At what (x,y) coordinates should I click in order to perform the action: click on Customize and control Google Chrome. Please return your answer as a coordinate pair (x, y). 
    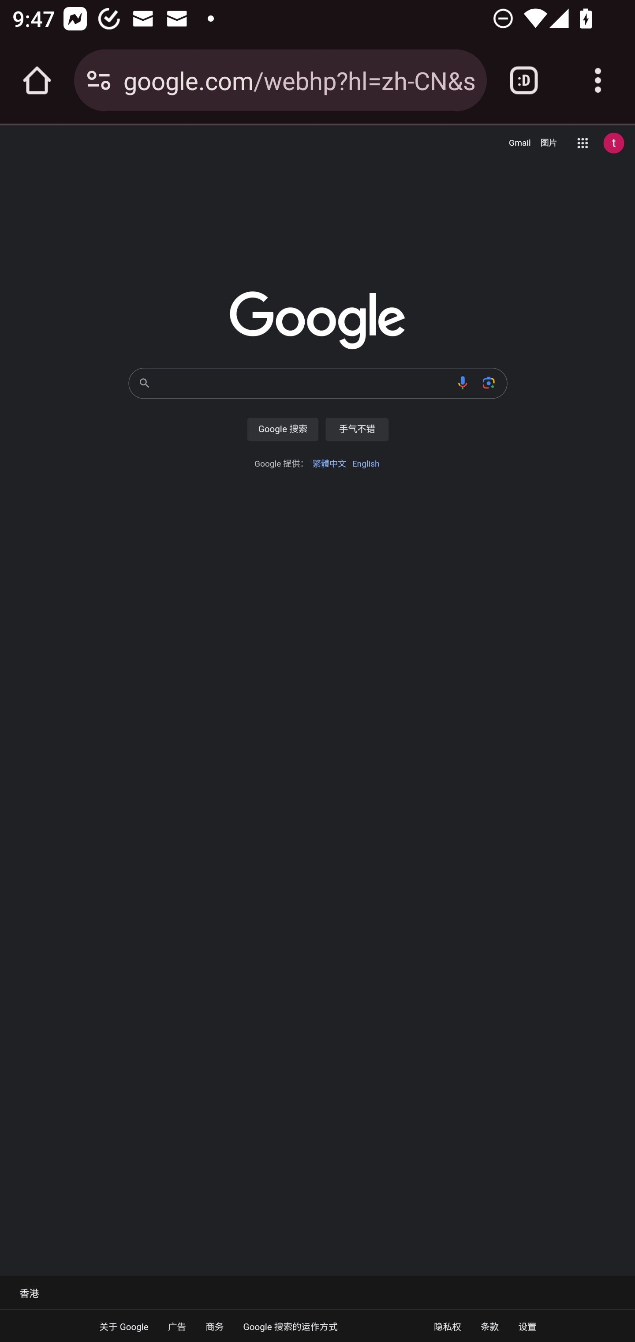
    Looking at the image, I should click on (598, 80).